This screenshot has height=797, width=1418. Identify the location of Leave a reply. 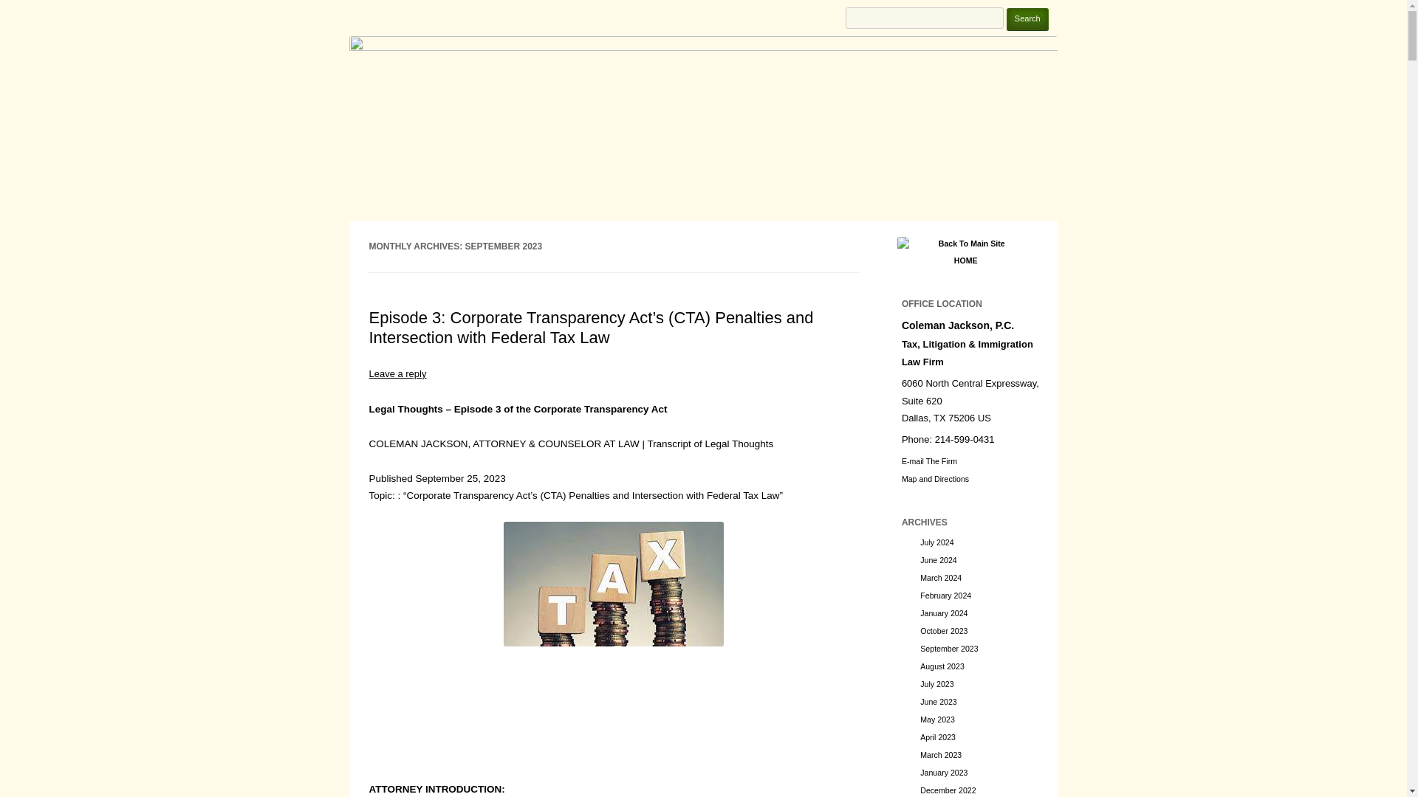
(397, 373).